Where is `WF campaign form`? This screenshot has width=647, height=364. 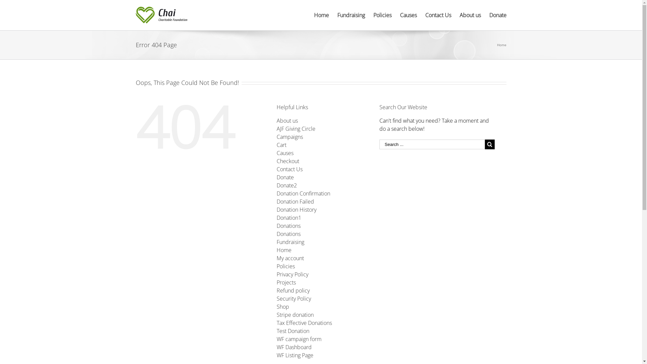
WF campaign form is located at coordinates (299, 339).